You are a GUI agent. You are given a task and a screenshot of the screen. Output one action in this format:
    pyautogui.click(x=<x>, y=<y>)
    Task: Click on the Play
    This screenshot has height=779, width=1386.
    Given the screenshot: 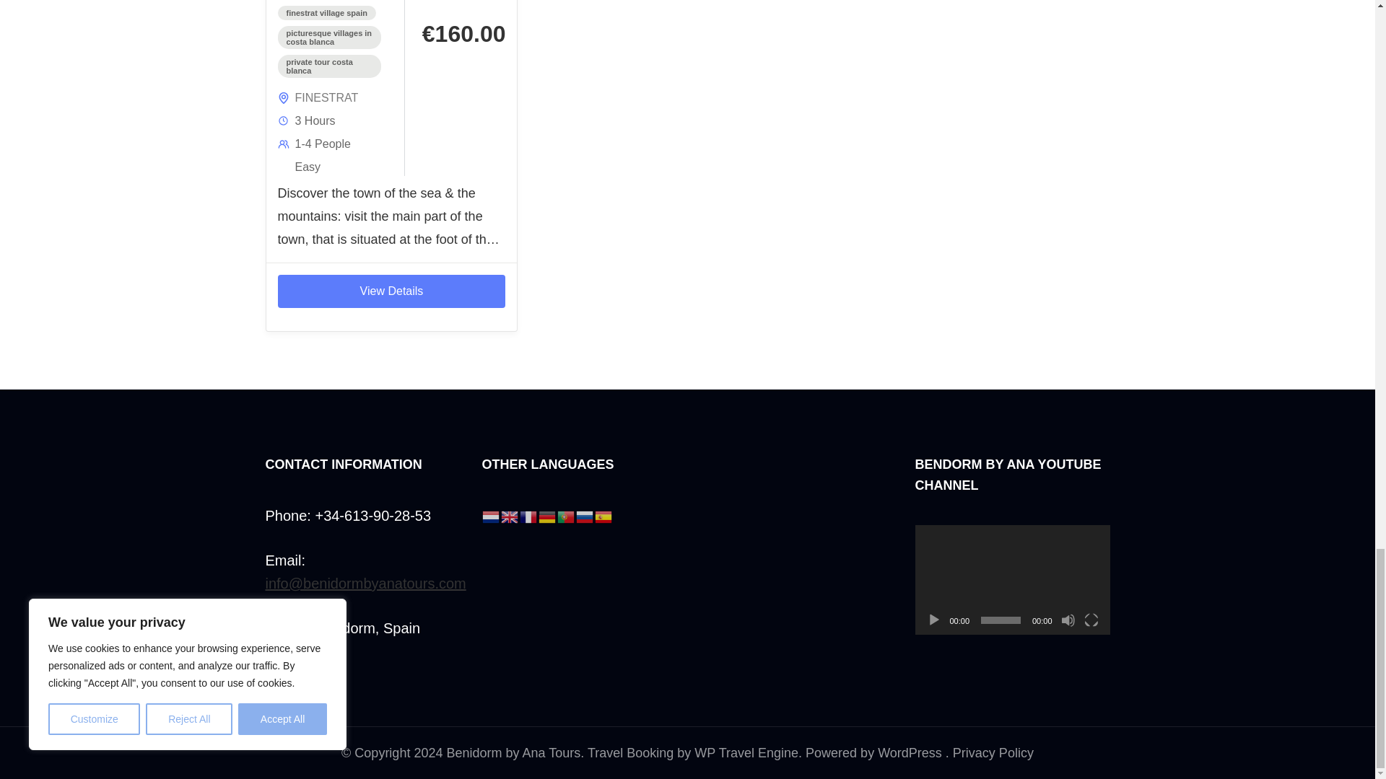 What is the action you would take?
    pyautogui.click(x=934, y=620)
    